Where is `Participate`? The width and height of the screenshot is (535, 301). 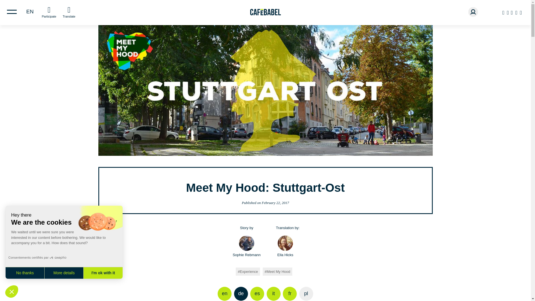 Participate is located at coordinates (49, 12).